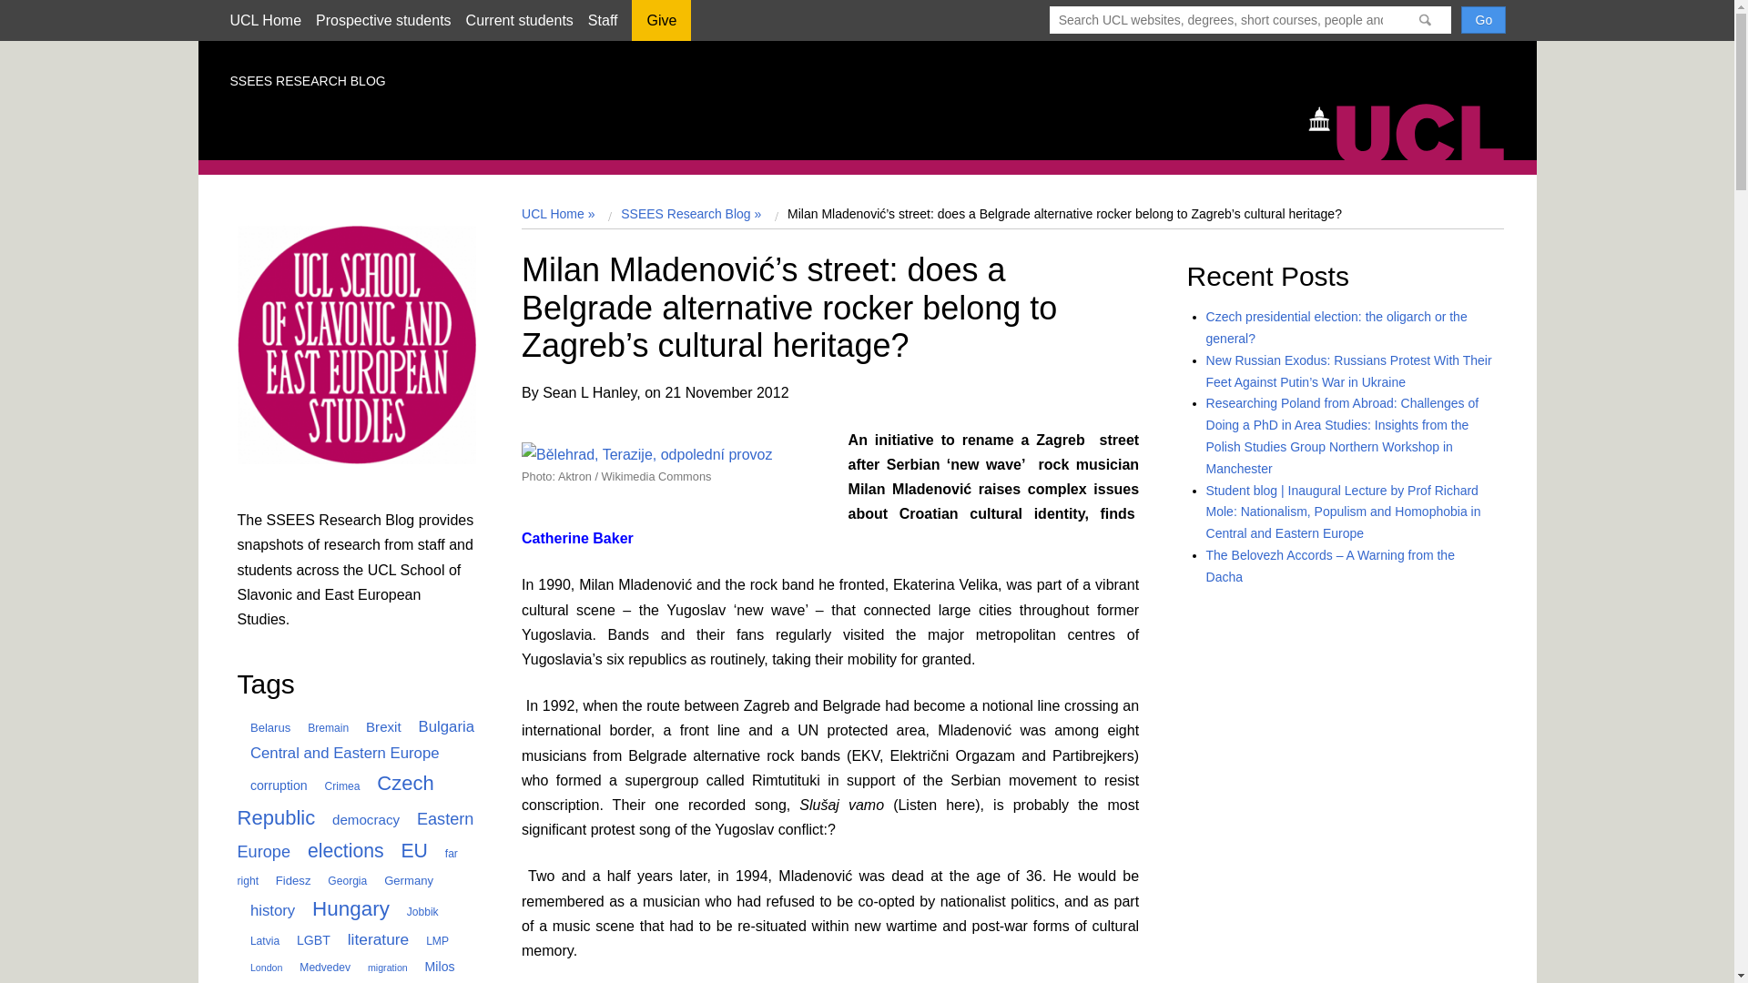 The width and height of the screenshot is (1748, 983). What do you see at coordinates (1483, 19) in the screenshot?
I see `Go` at bounding box center [1483, 19].